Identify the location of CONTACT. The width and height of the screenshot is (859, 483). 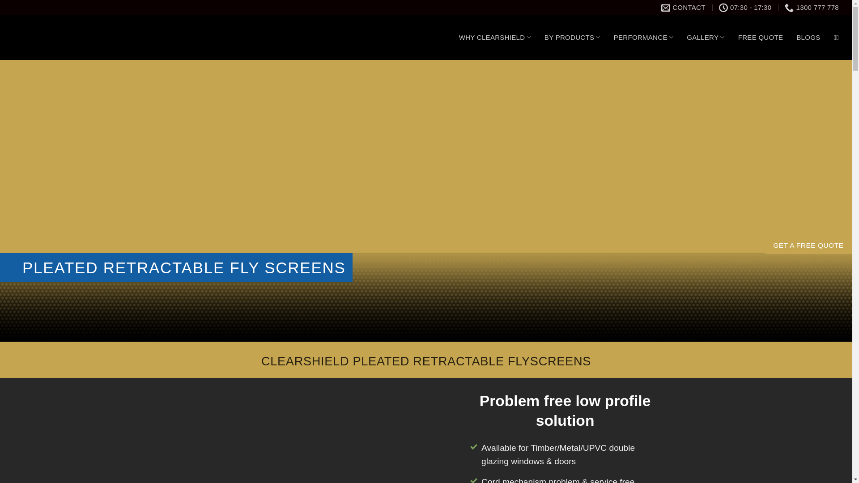
(684, 8).